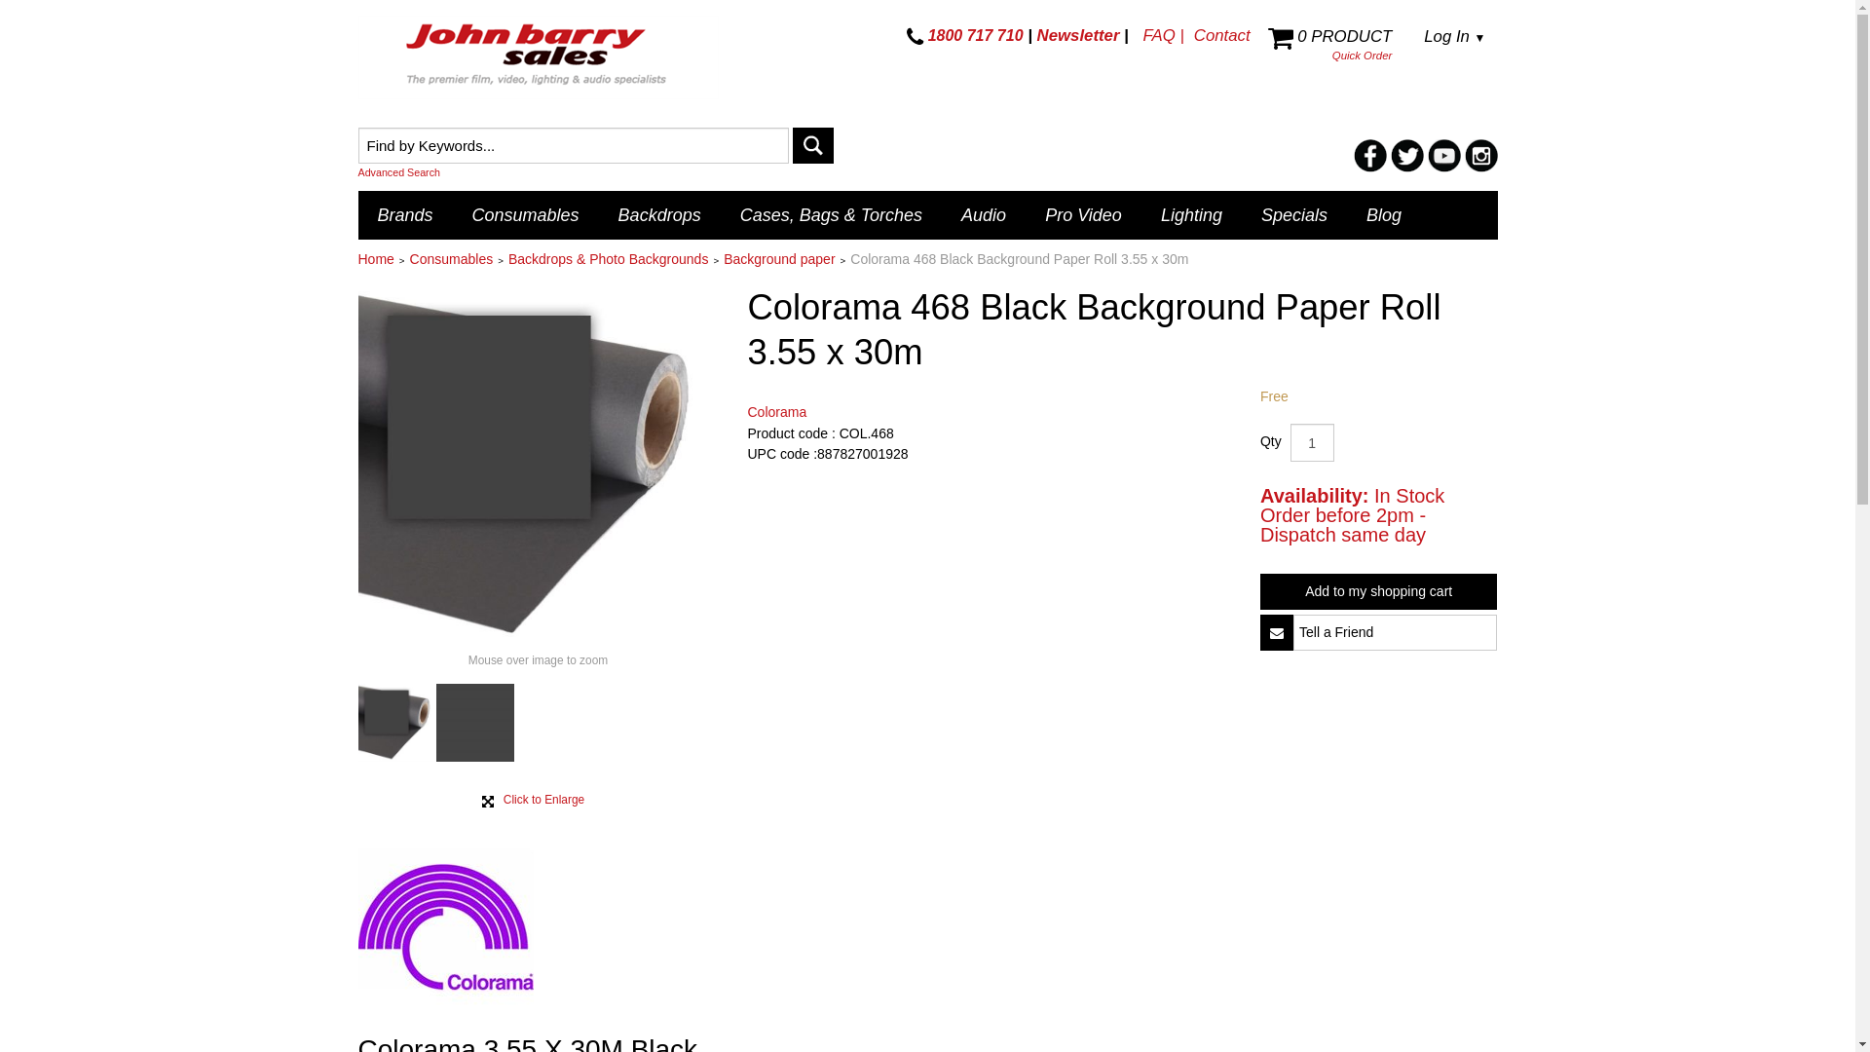 Image resolution: width=1870 pixels, height=1052 pixels. I want to click on Backdrops, so click(660, 215).